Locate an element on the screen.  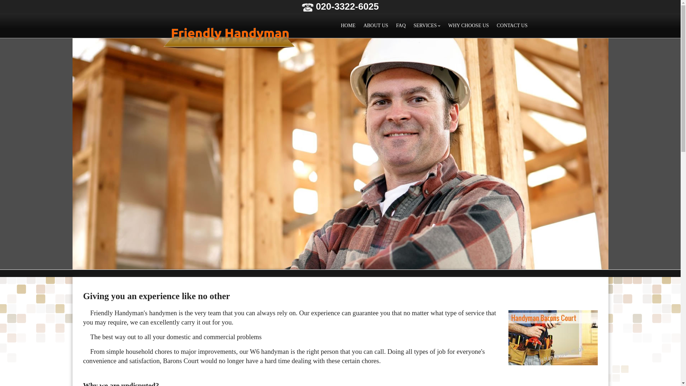
WHY CHOOSE US is located at coordinates (468, 25).